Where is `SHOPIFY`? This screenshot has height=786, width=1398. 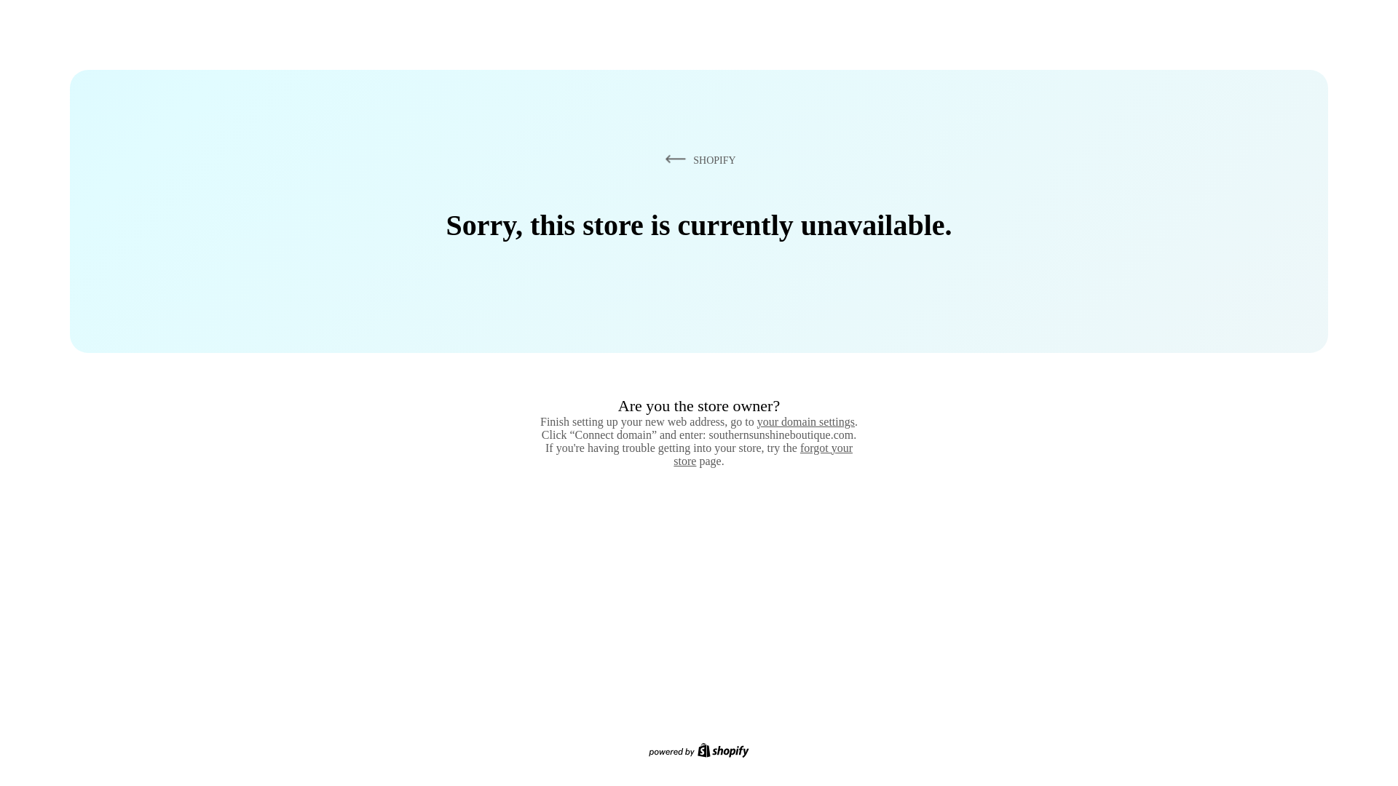
SHOPIFY is located at coordinates (698, 159).